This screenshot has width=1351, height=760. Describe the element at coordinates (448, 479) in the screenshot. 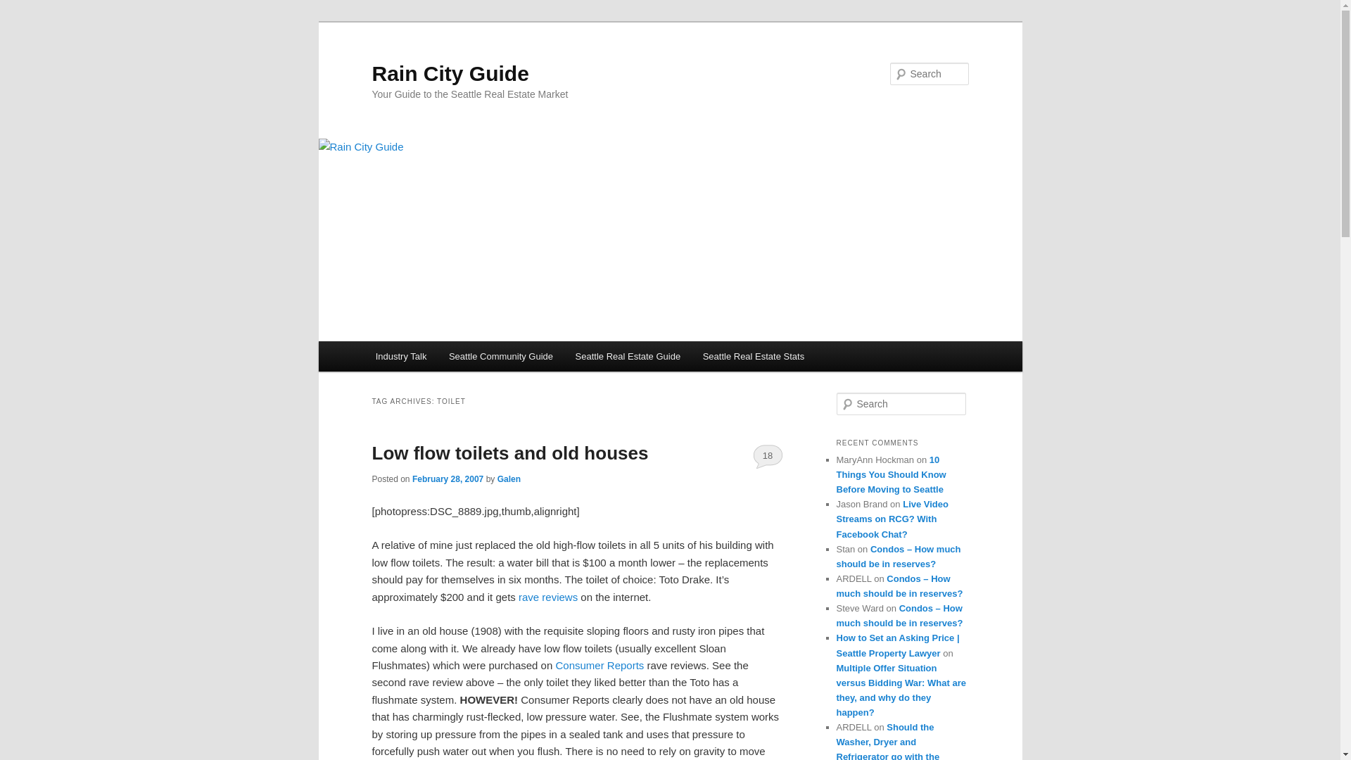

I see `7:12 pm` at that location.